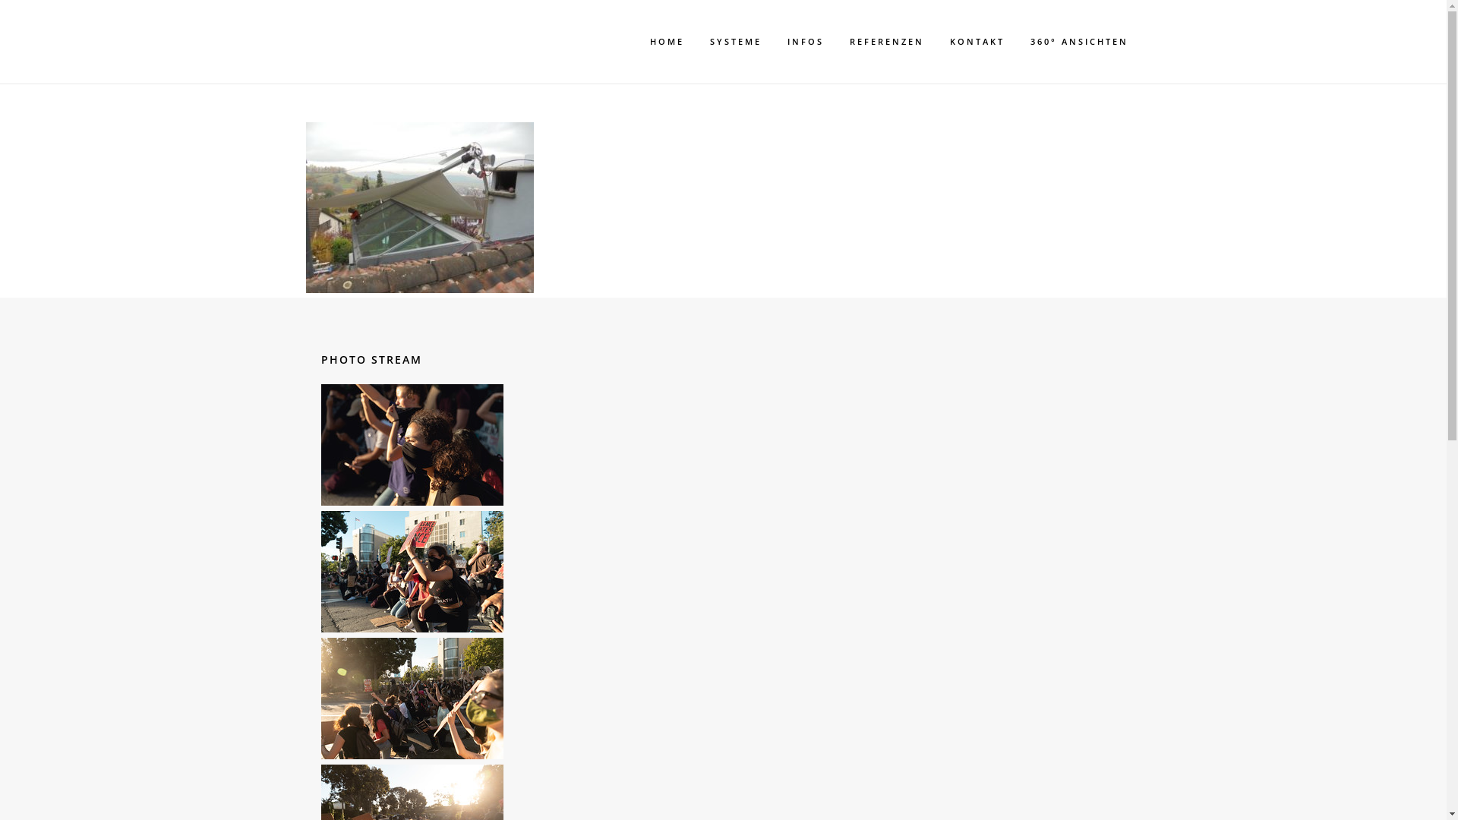 This screenshot has width=1458, height=820. Describe the element at coordinates (806, 42) in the screenshot. I see `INFOS` at that location.